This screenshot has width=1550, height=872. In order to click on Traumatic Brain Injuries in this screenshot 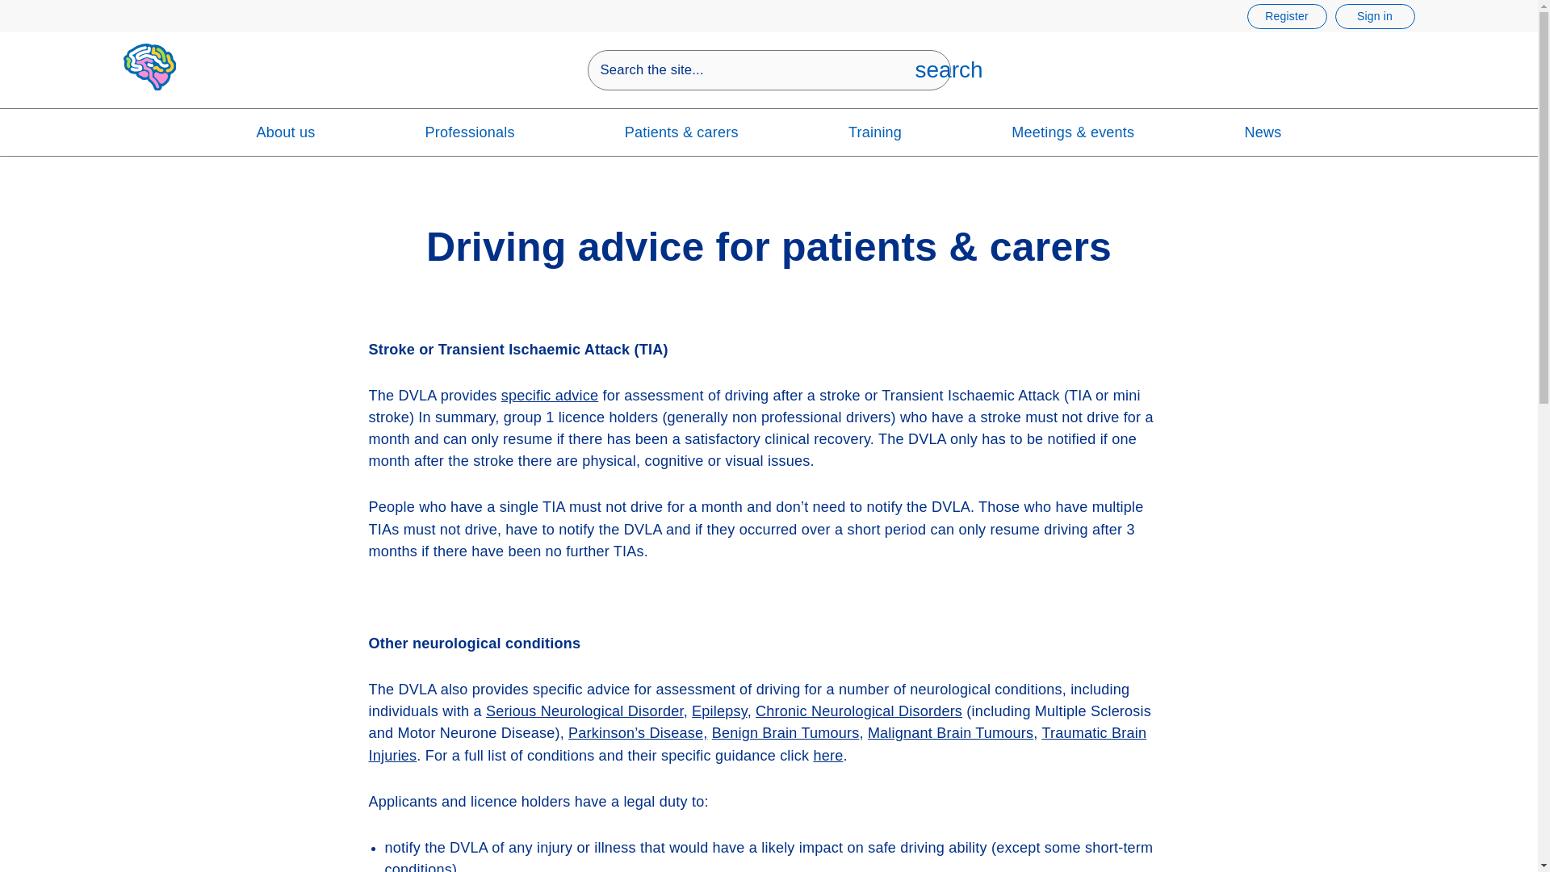, I will do `click(584, 711)`.